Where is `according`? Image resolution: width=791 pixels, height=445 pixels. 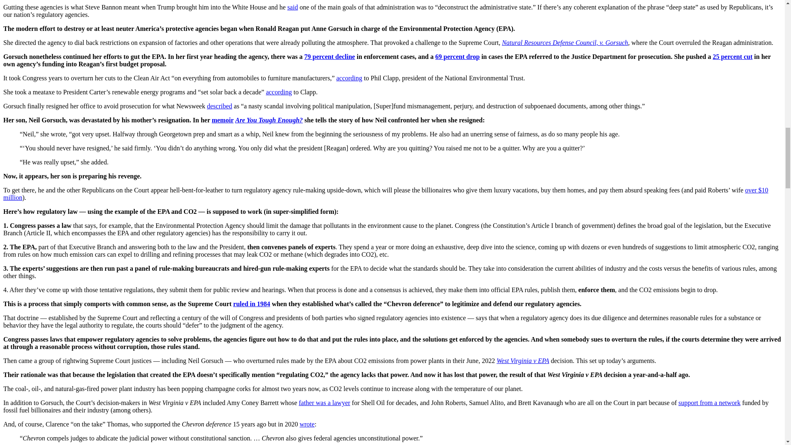
according is located at coordinates (349, 78).